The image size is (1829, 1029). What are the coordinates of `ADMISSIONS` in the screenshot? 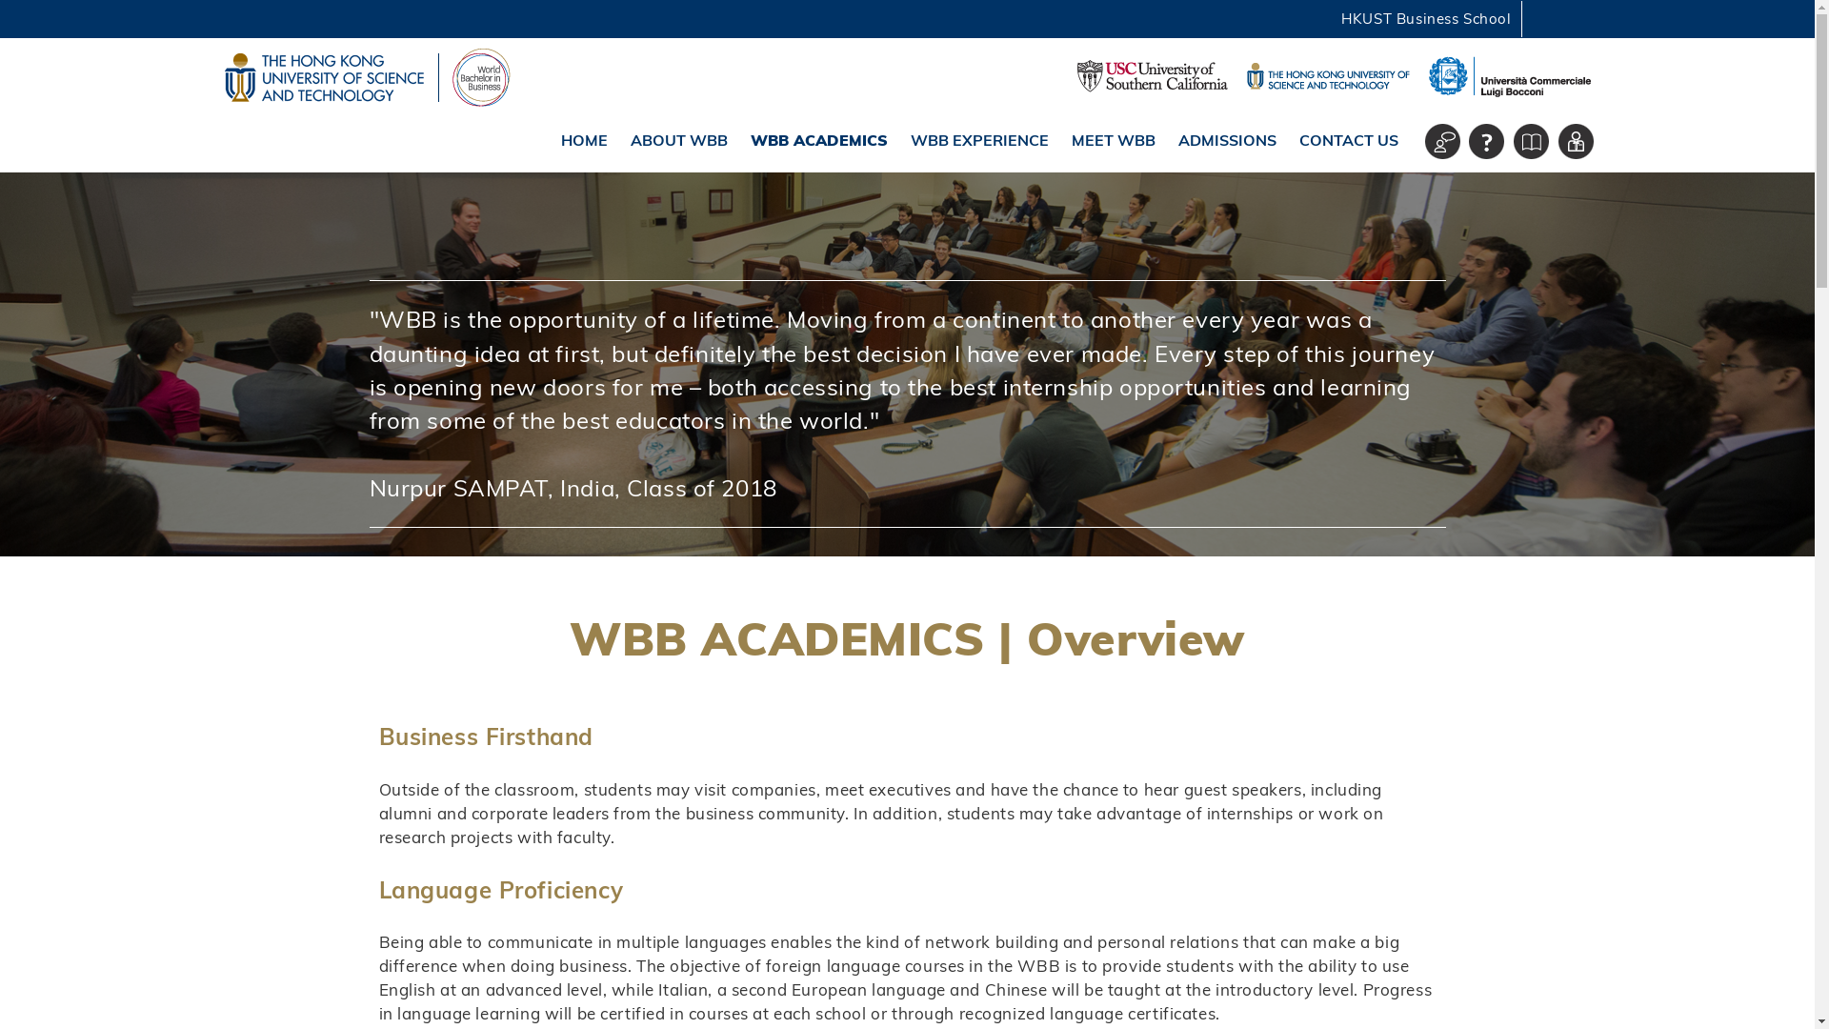 It's located at (1227, 140).